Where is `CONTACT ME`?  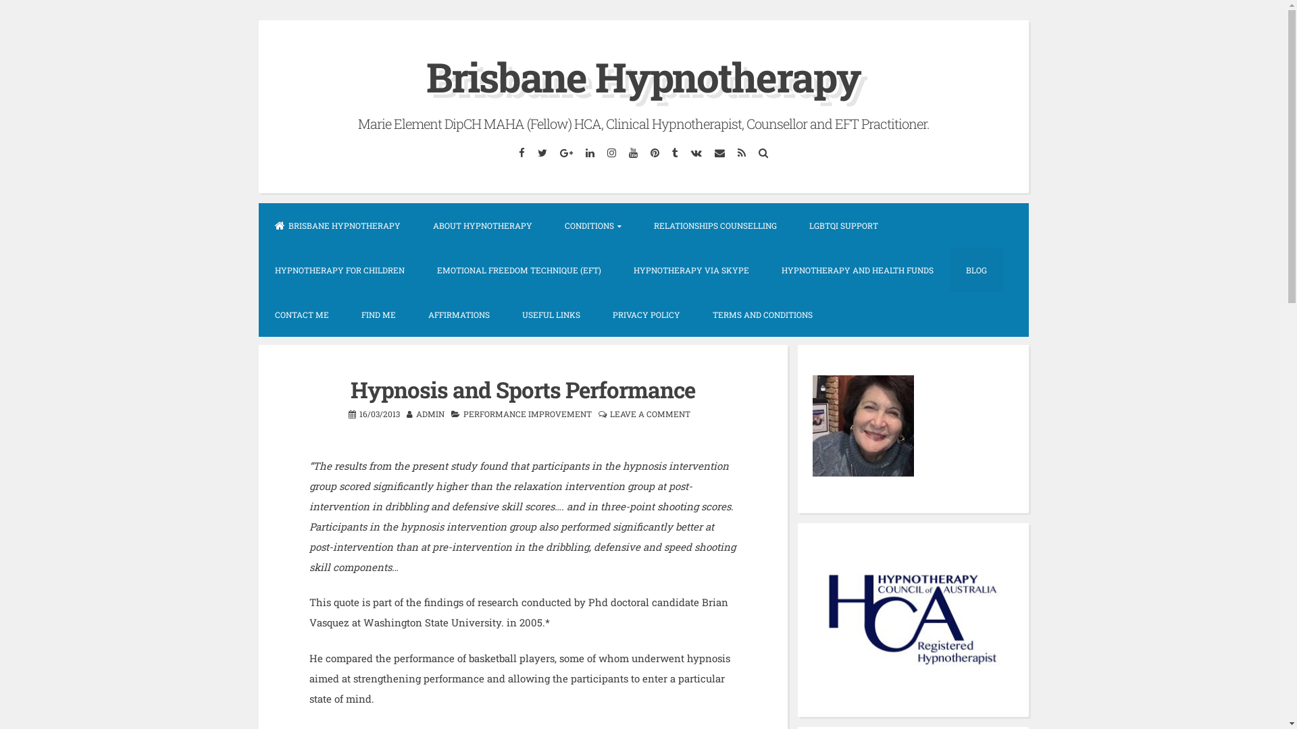
CONTACT ME is located at coordinates (301, 314).